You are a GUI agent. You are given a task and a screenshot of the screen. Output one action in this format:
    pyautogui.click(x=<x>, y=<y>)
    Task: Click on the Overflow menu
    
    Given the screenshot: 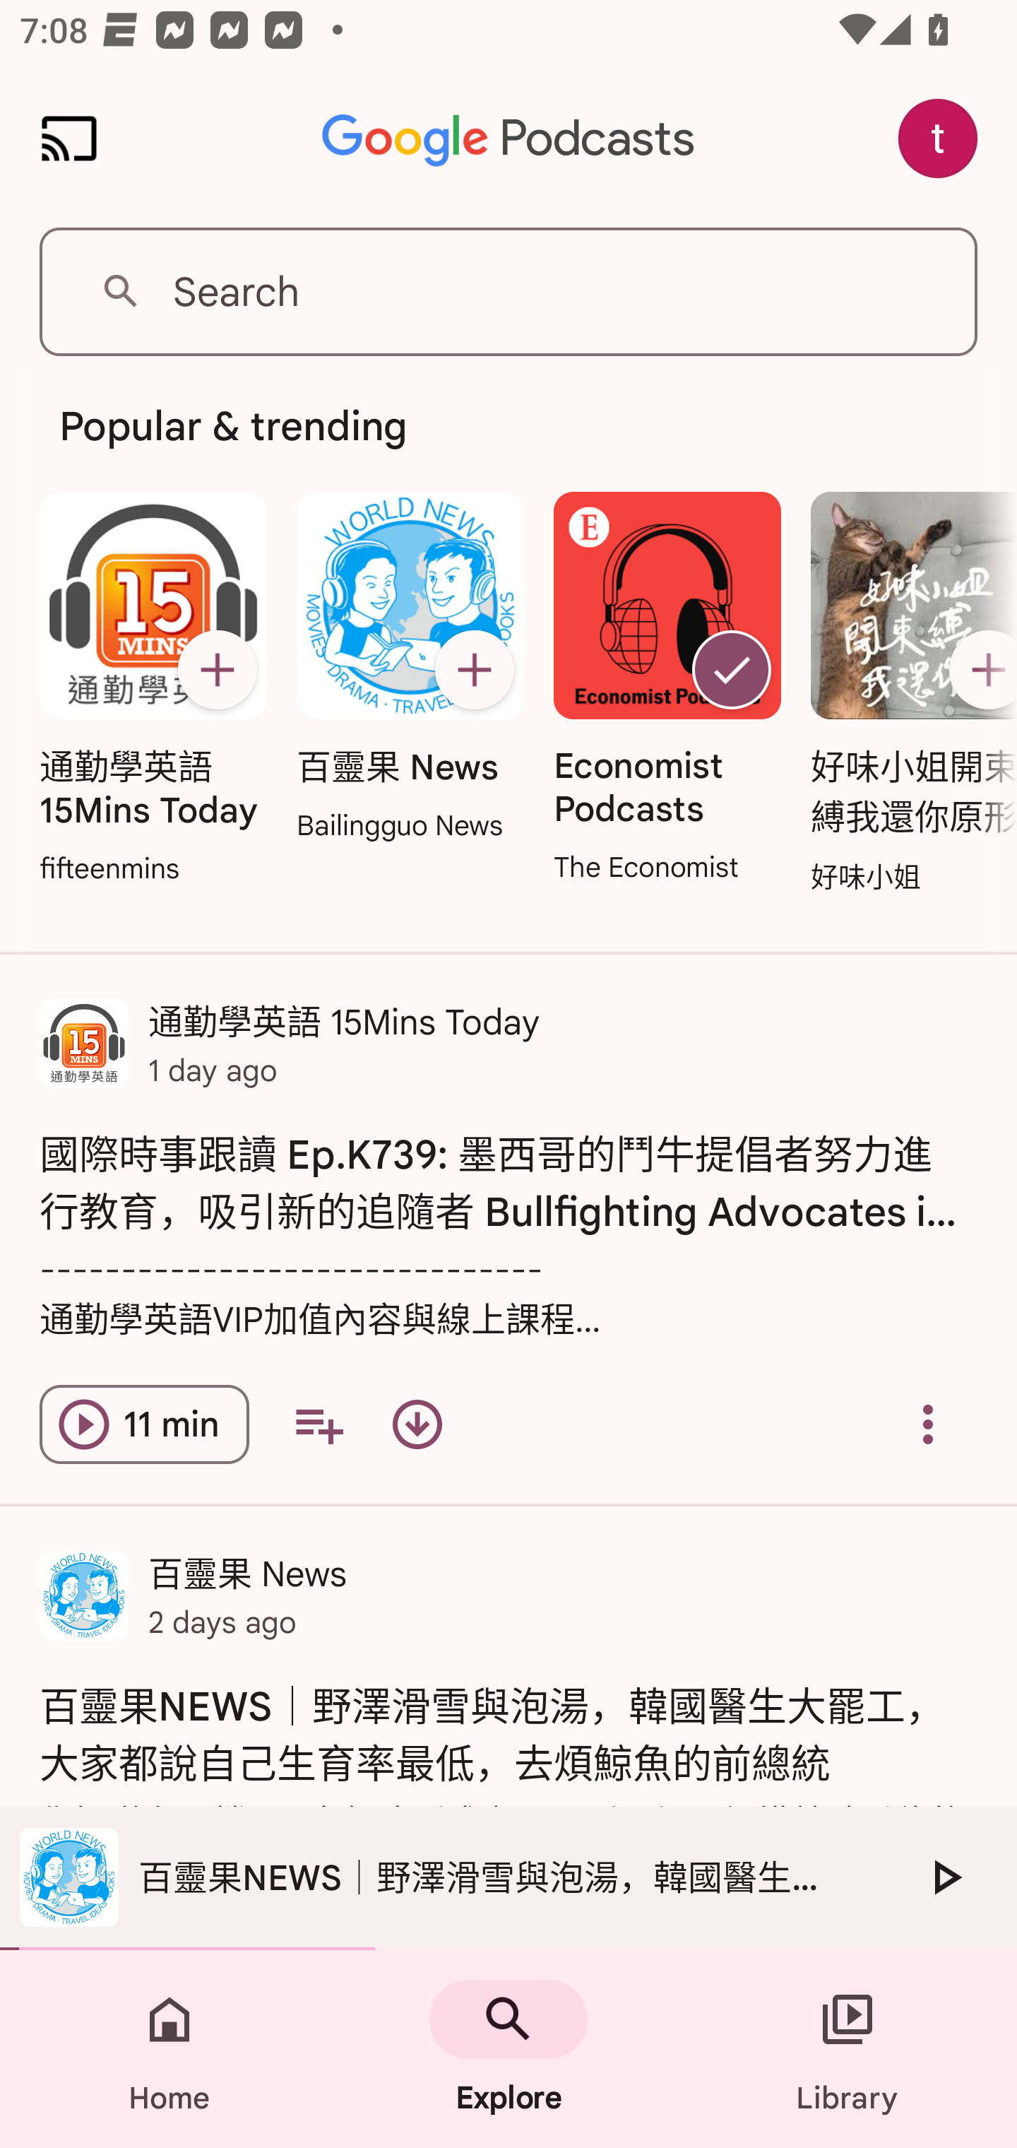 What is the action you would take?
    pyautogui.click(x=928, y=1424)
    